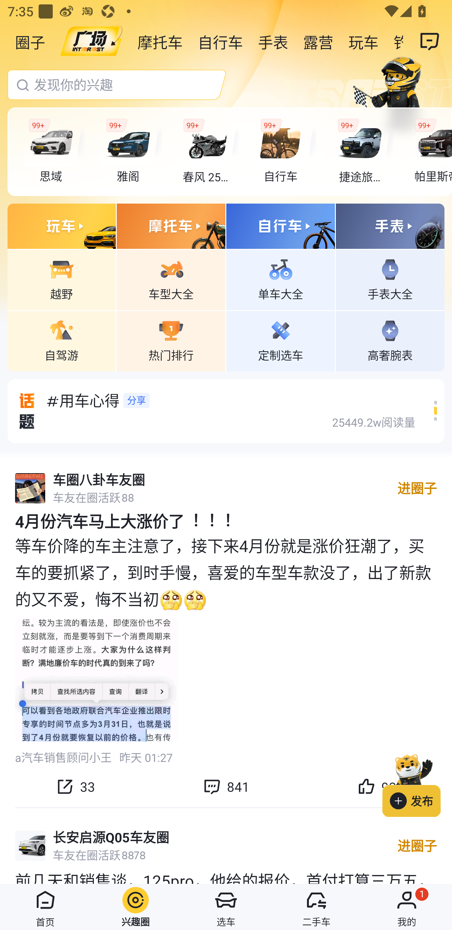 The height and width of the screenshot is (930, 452). I want to click on 手表, so click(273, 41).